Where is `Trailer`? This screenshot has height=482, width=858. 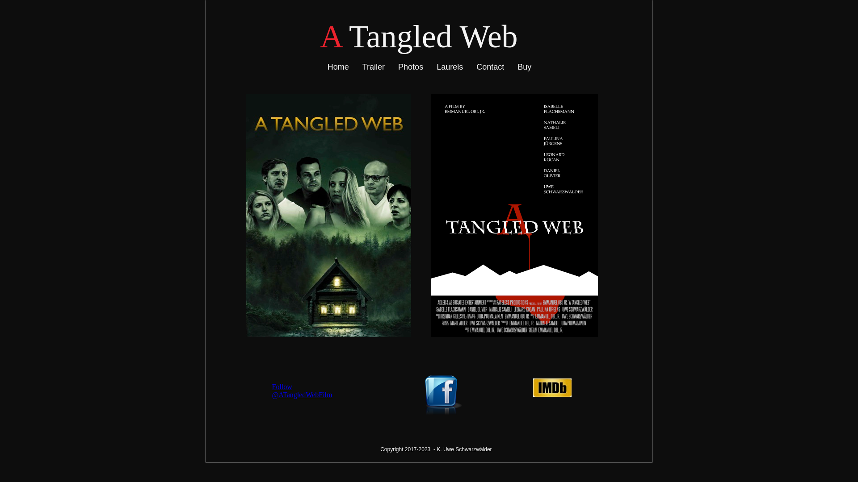 Trailer is located at coordinates (374, 67).